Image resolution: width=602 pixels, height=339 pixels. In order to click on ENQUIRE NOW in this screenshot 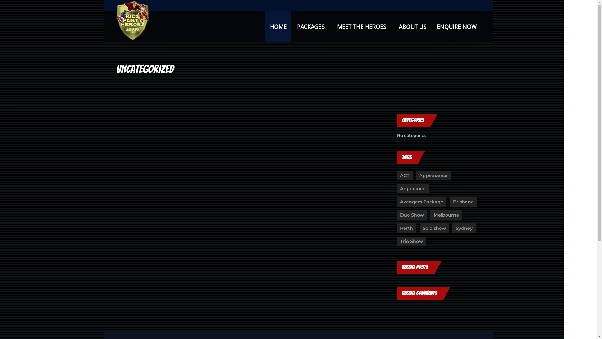, I will do `click(457, 27)`.